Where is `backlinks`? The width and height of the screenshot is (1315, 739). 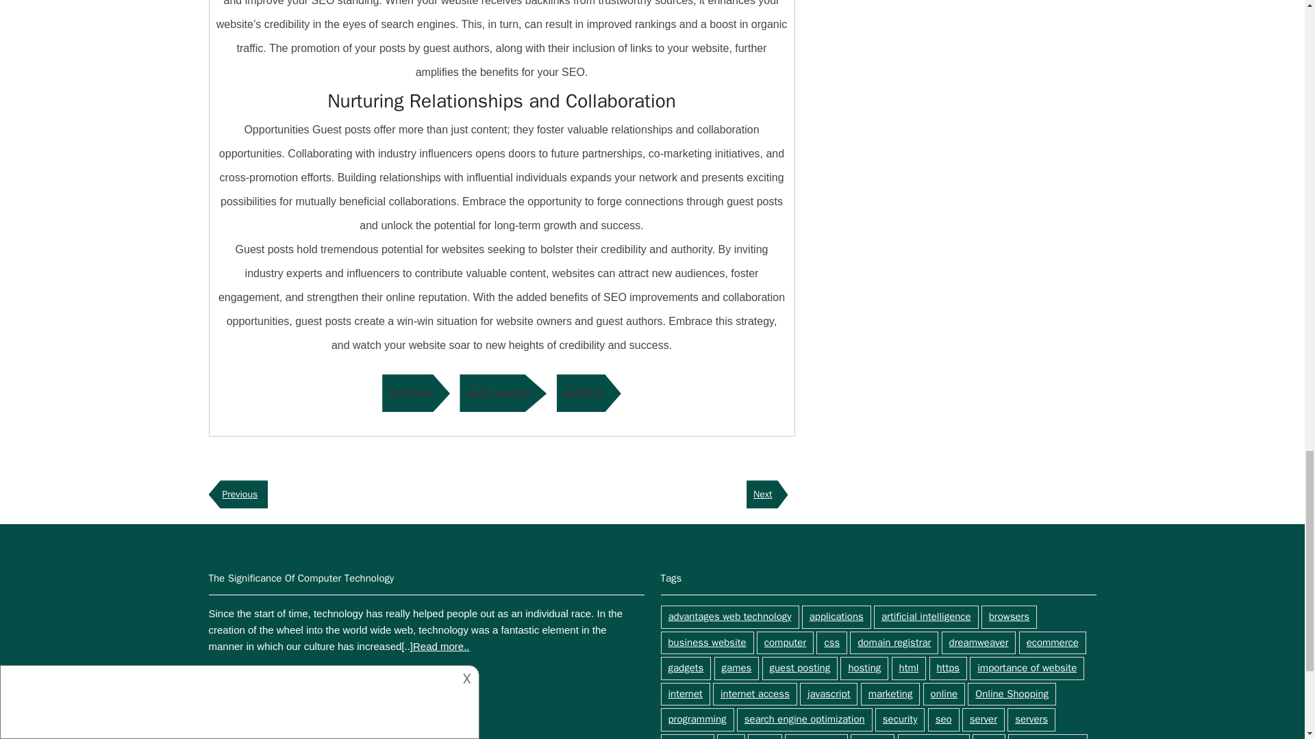
backlinks is located at coordinates (416, 393).